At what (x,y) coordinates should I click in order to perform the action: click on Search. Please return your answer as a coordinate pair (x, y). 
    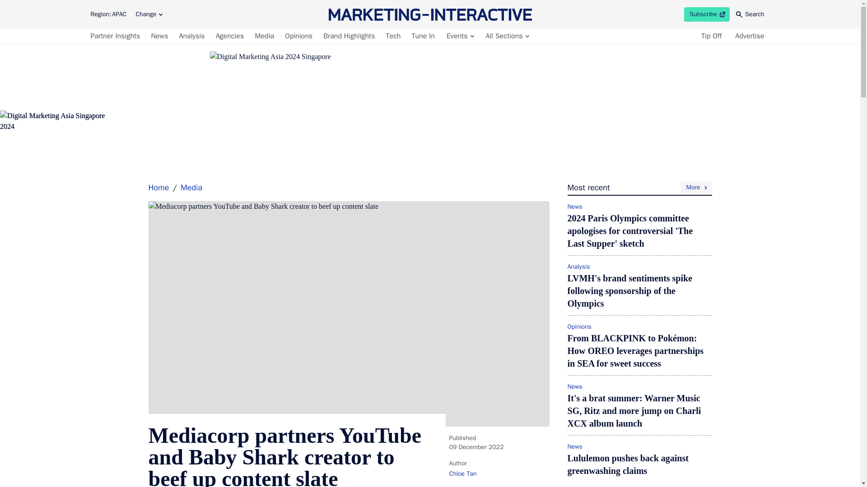
    Looking at the image, I should click on (149, 14).